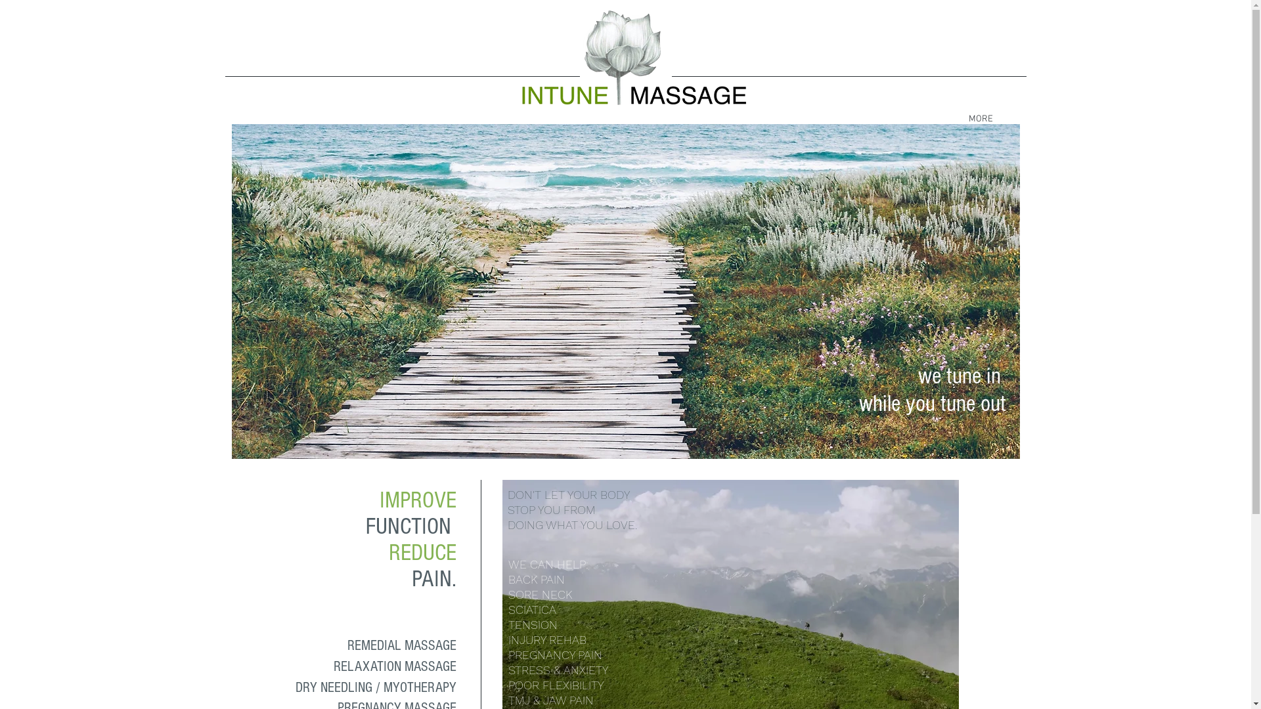 This screenshot has height=709, width=1261. What do you see at coordinates (548, 639) in the screenshot?
I see `INJURY REHAB` at bounding box center [548, 639].